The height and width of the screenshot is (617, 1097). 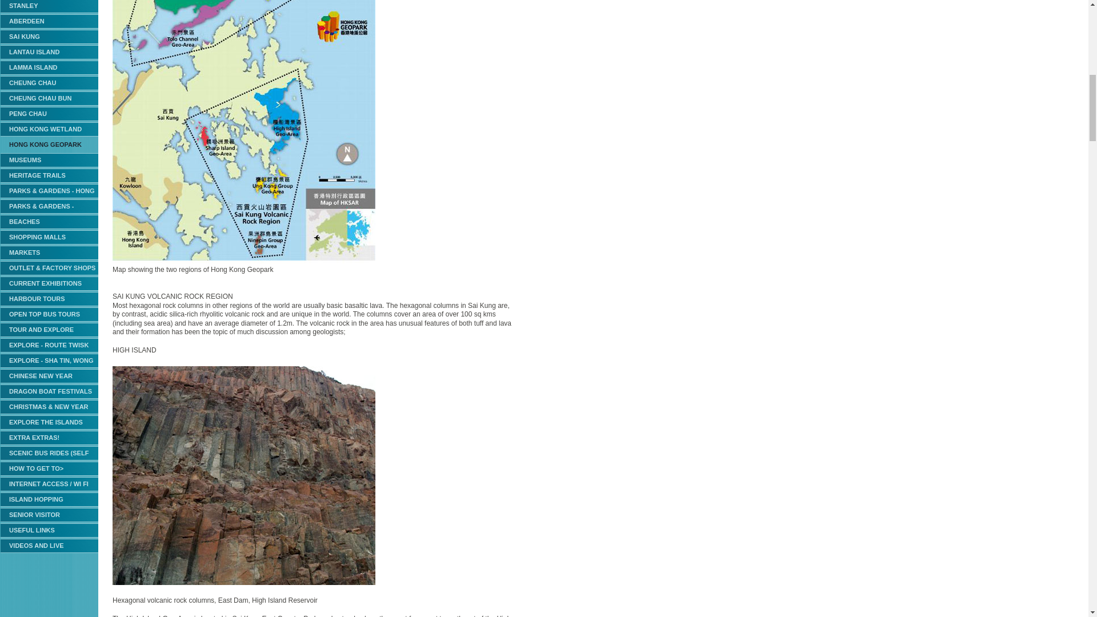 I want to click on STANLEY, so click(x=49, y=6).